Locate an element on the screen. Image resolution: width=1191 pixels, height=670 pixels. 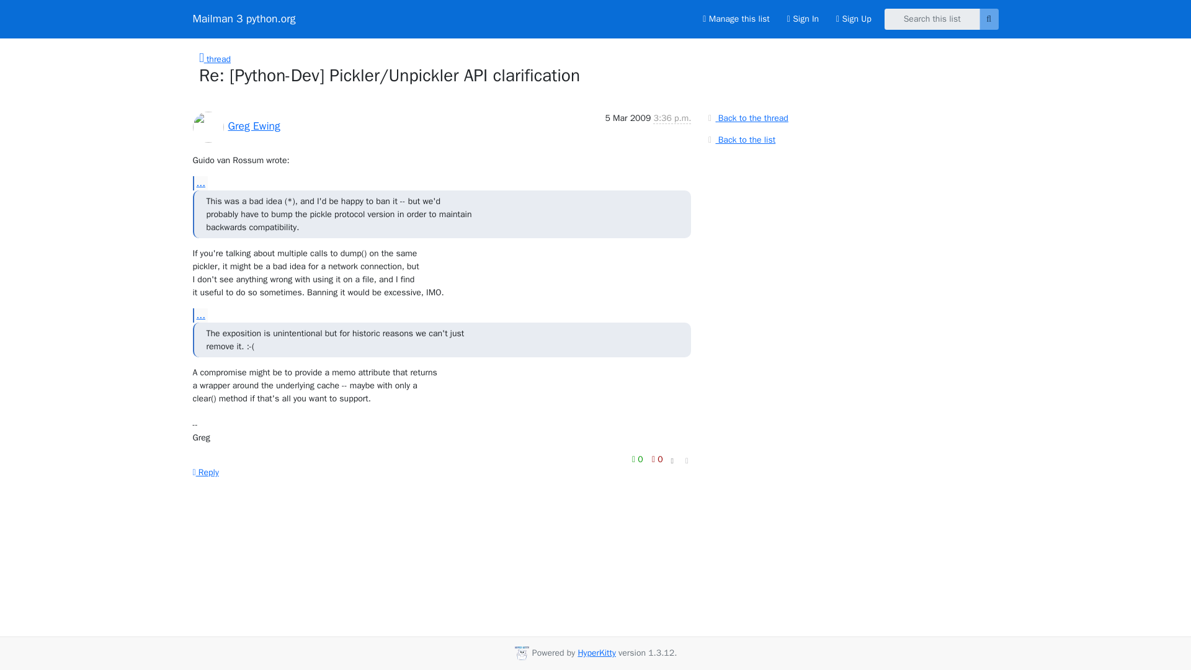
thread is located at coordinates (215, 59).